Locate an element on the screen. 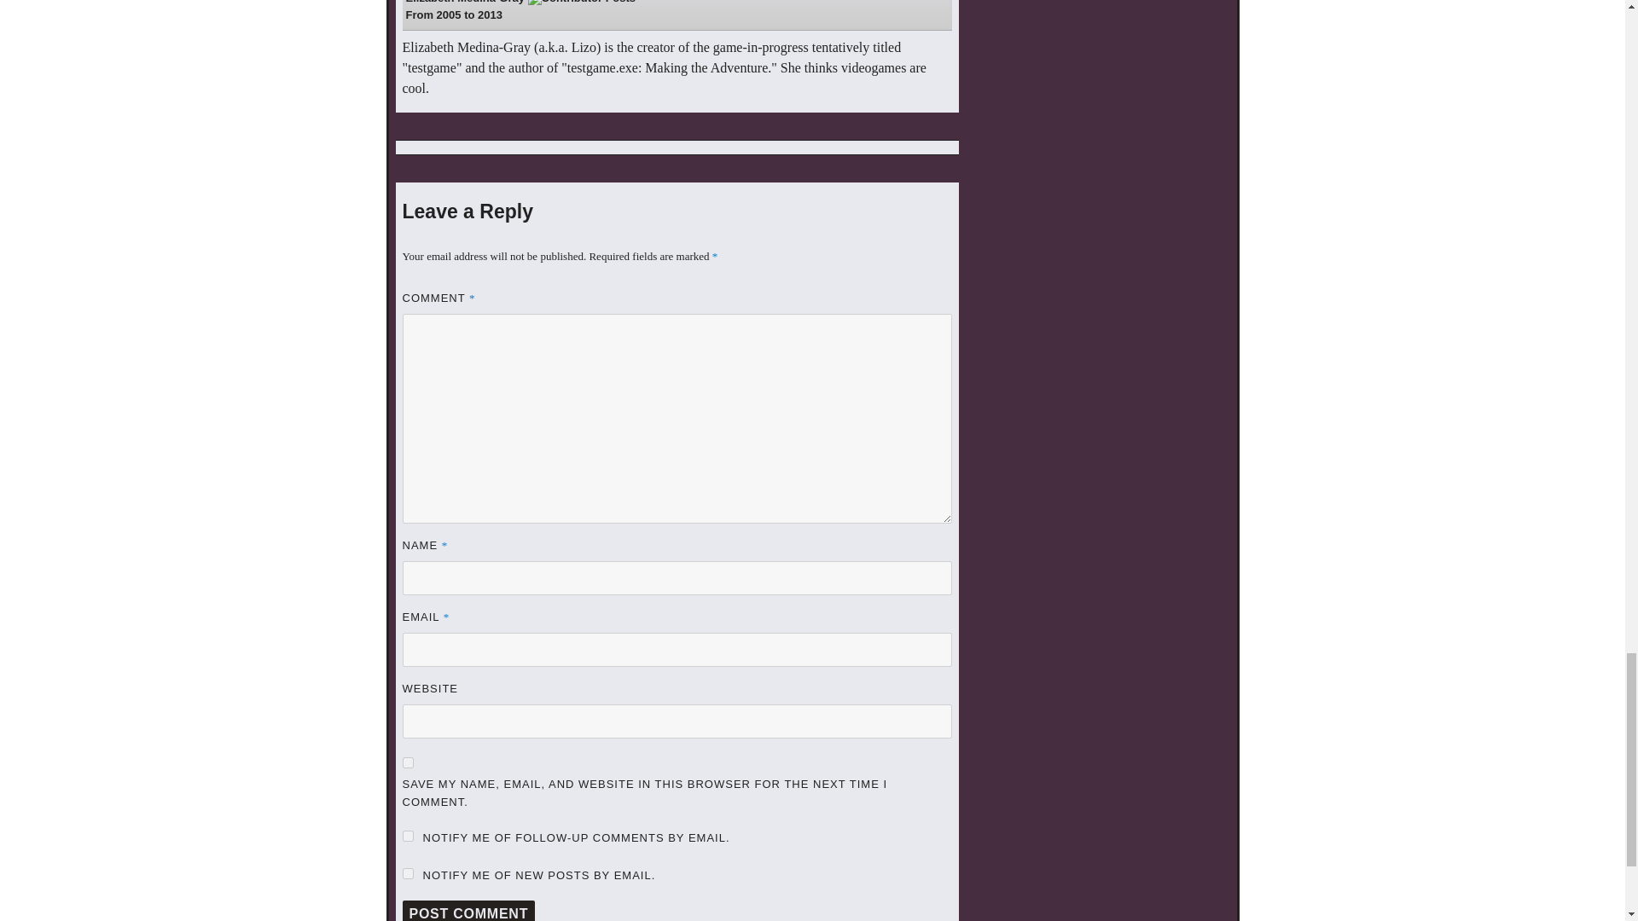  subscribe is located at coordinates (408, 873).